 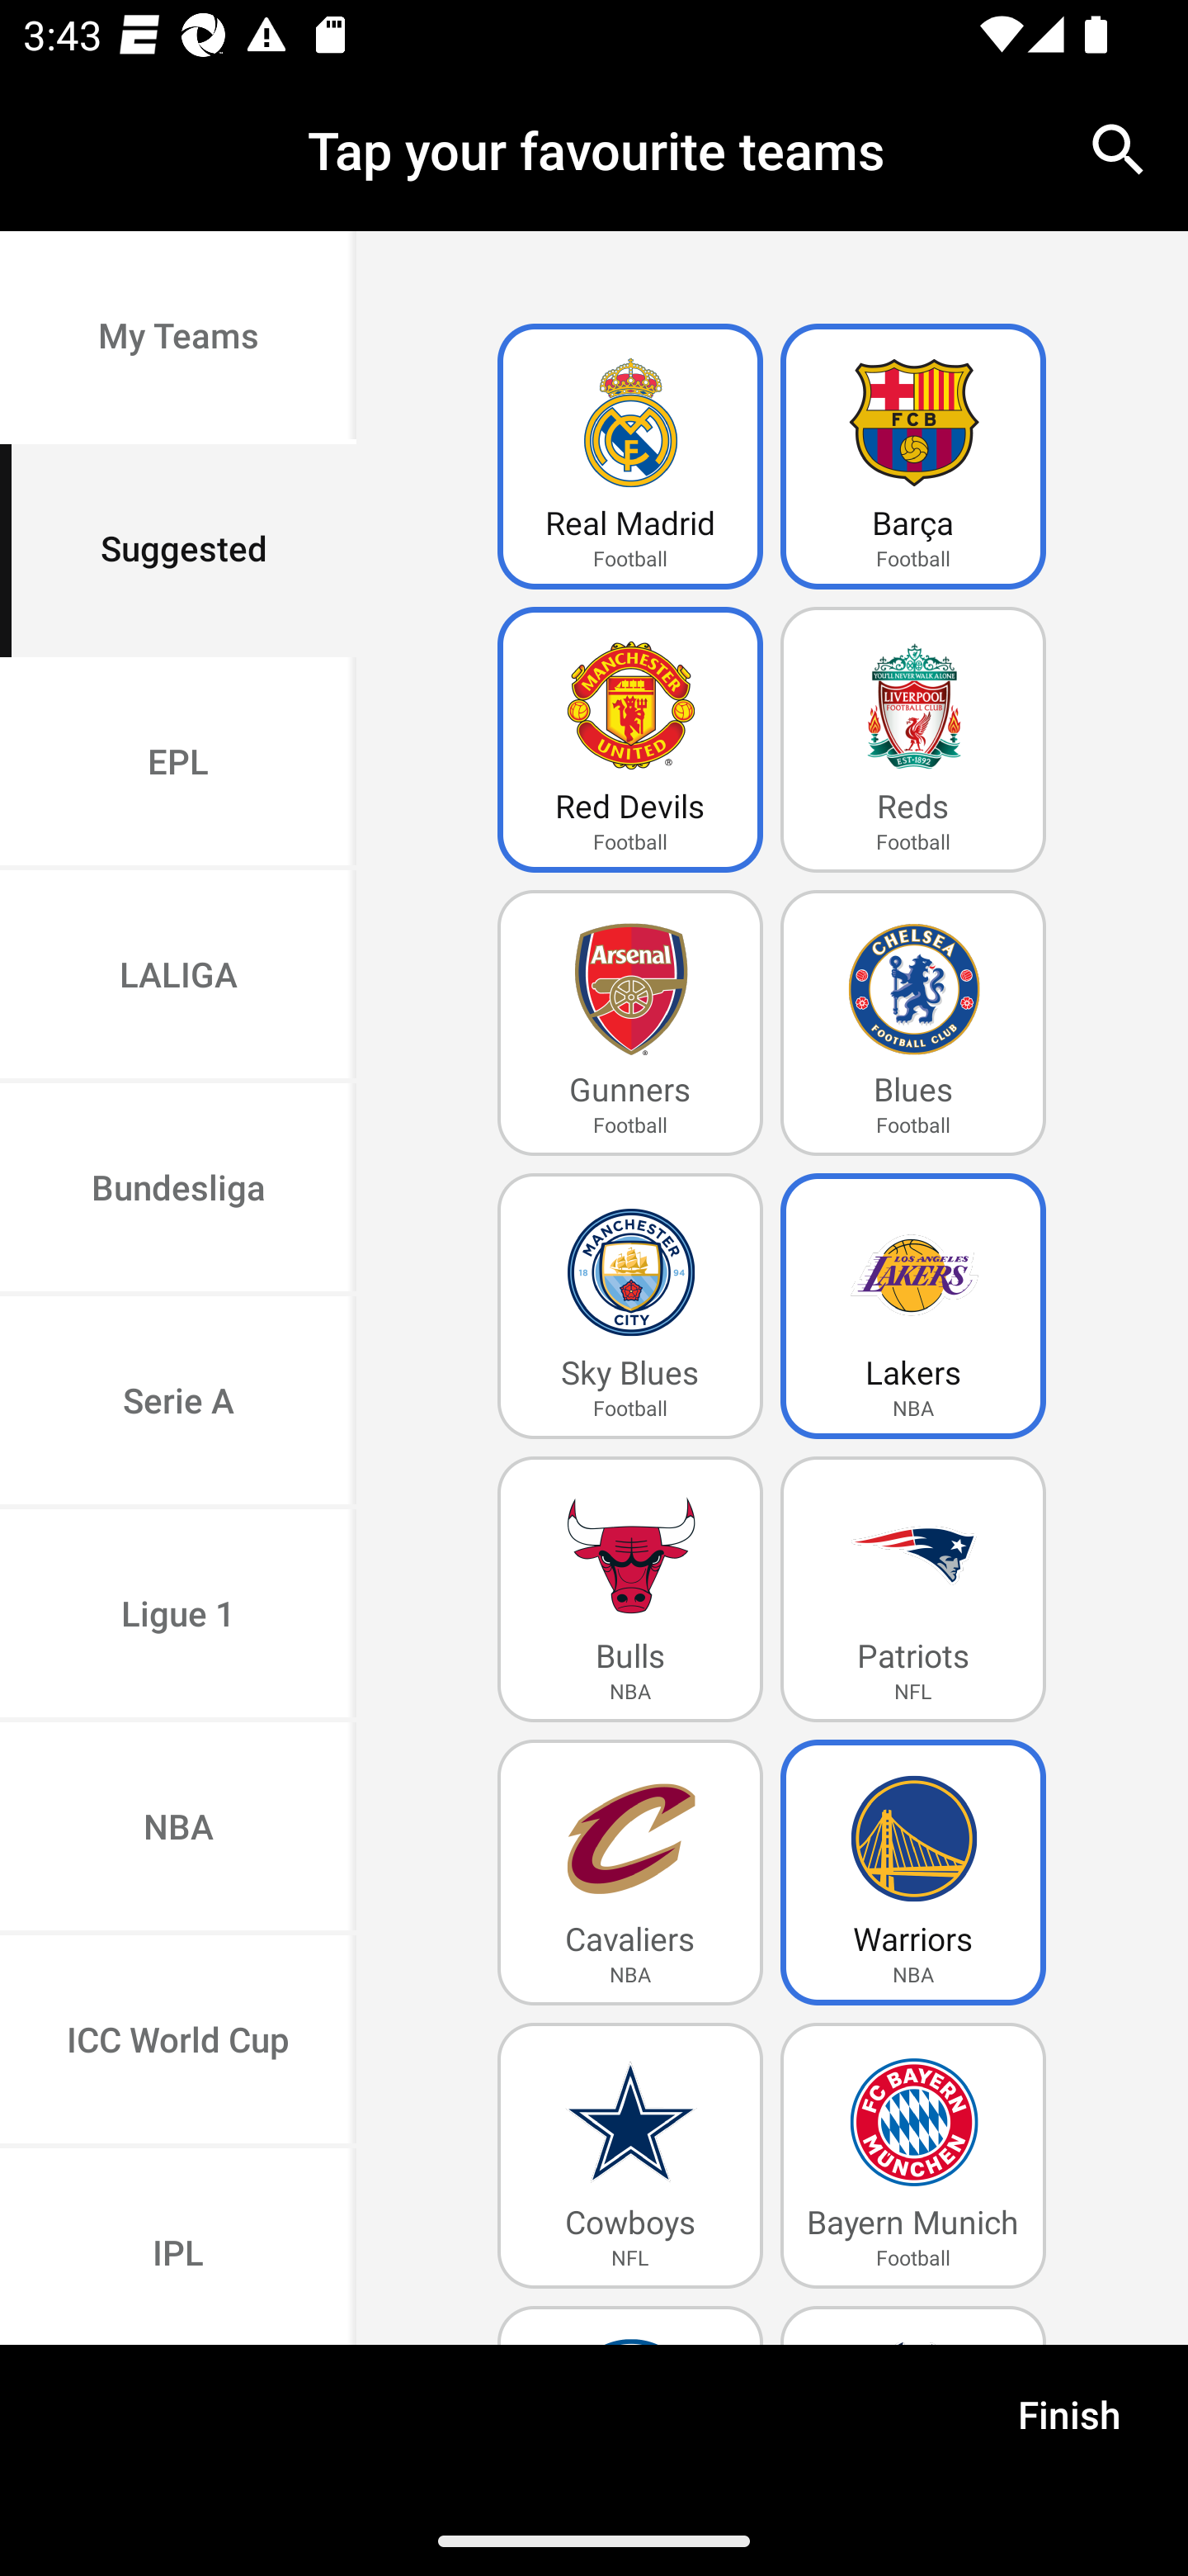 I want to click on Red Devils Red DevilsSelected Football, so click(x=630, y=740).